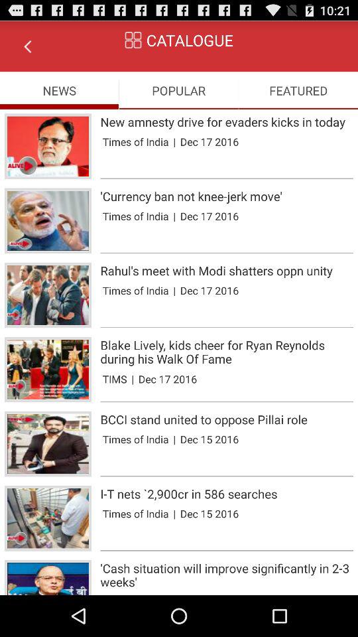 The width and height of the screenshot is (358, 637). What do you see at coordinates (133, 378) in the screenshot?
I see `open the icon to the left of the dec 17 2016 app` at bounding box center [133, 378].